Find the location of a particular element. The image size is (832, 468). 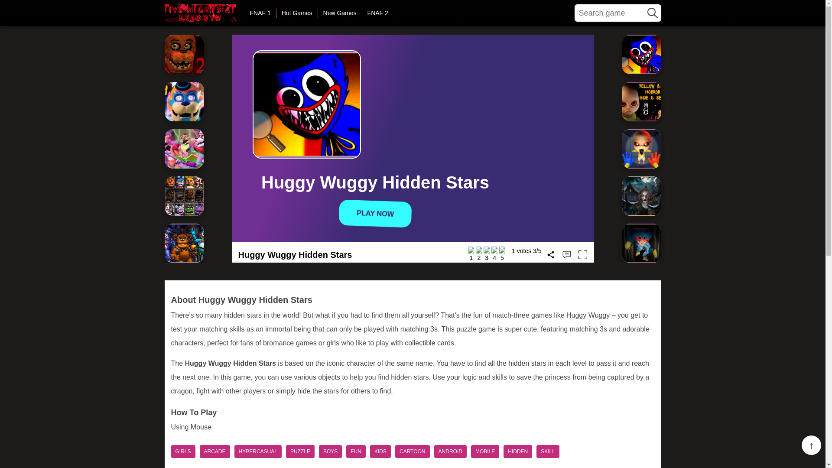

CARTOON is located at coordinates (413, 452).